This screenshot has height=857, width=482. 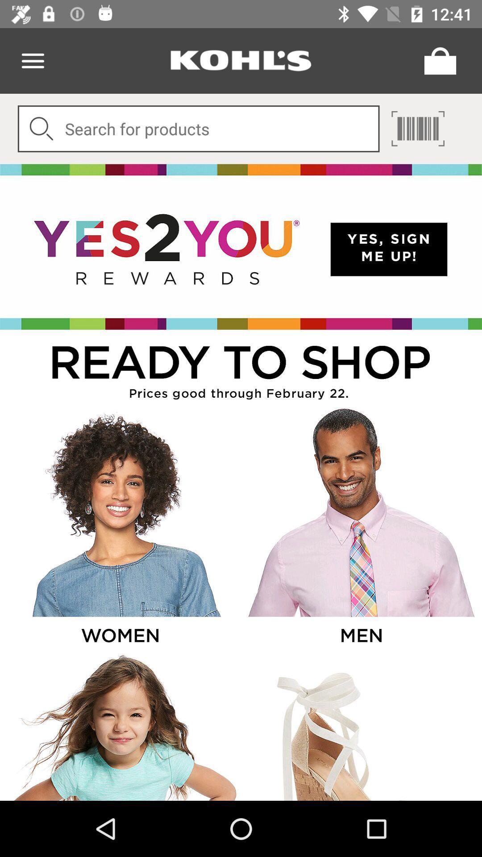 What do you see at coordinates (33, 61) in the screenshot?
I see `menu button` at bounding box center [33, 61].